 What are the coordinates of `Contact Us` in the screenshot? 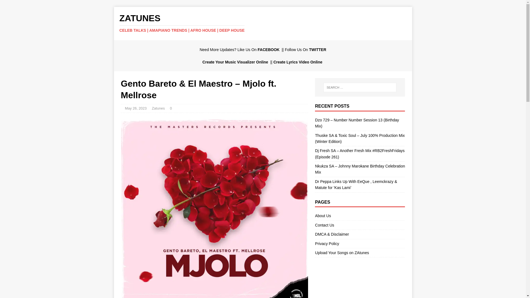 It's located at (360, 225).